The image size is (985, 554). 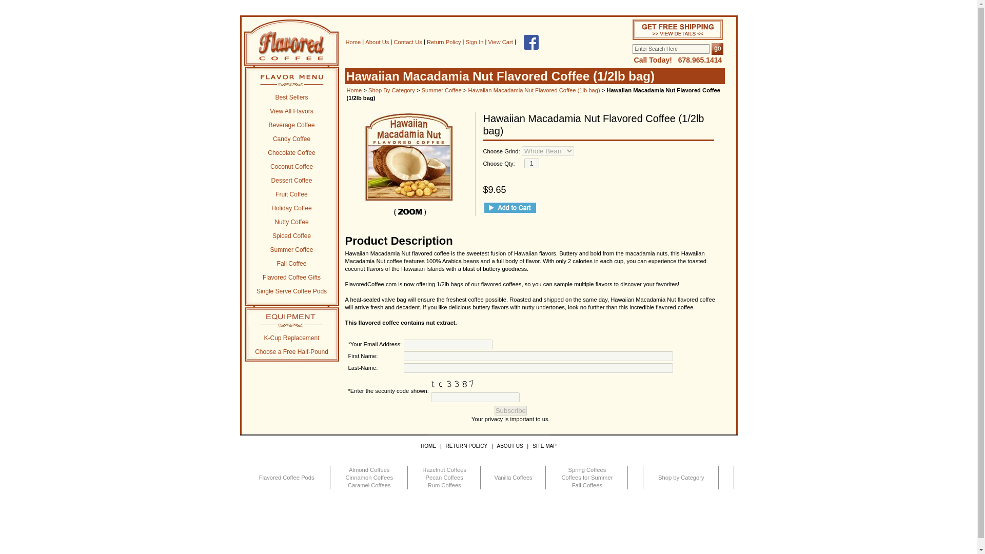 What do you see at coordinates (369, 470) in the screenshot?
I see `Almond Coffees` at bounding box center [369, 470].